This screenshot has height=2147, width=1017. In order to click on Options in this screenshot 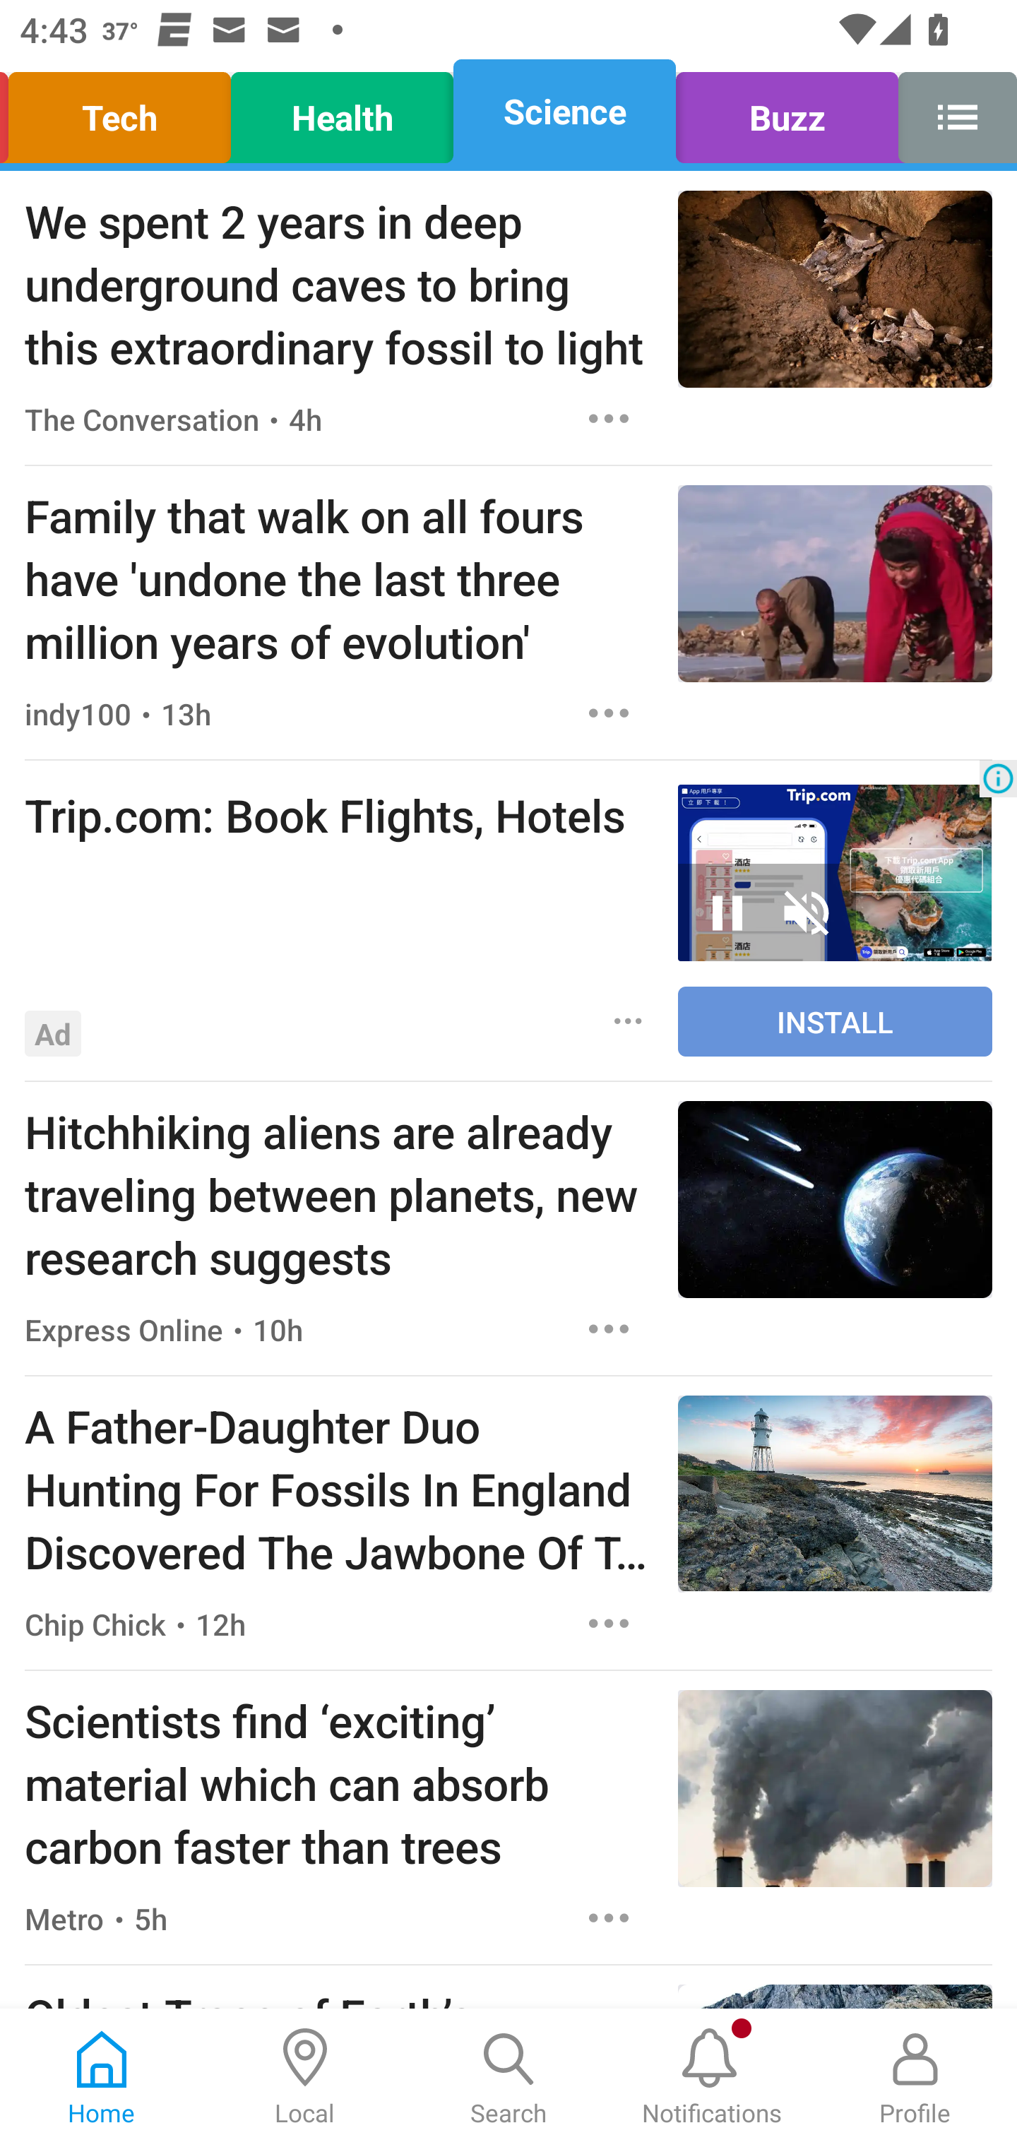, I will do `click(609, 418)`.